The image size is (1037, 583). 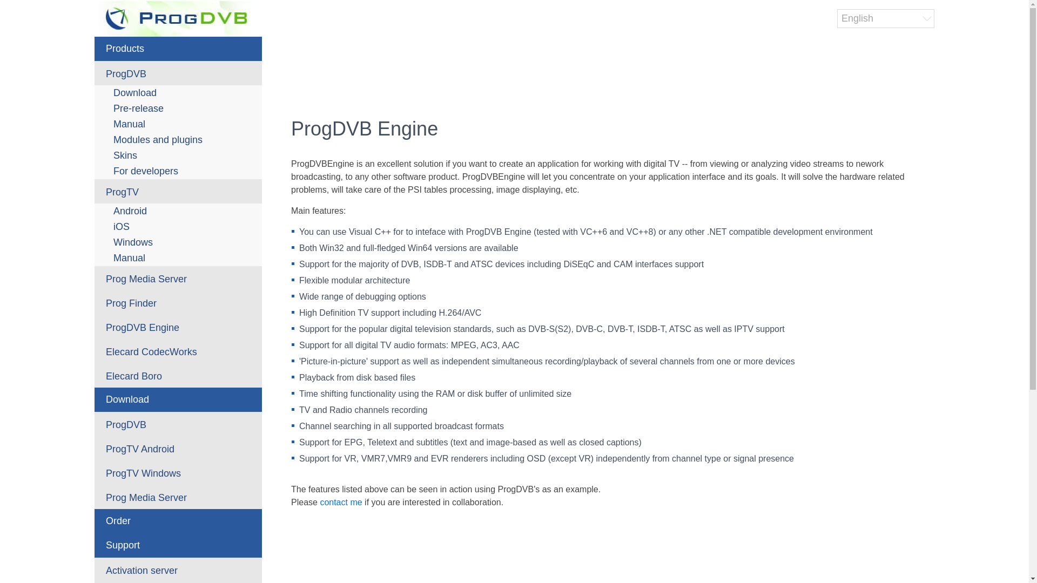 What do you see at coordinates (178, 227) in the screenshot?
I see `iOS` at bounding box center [178, 227].